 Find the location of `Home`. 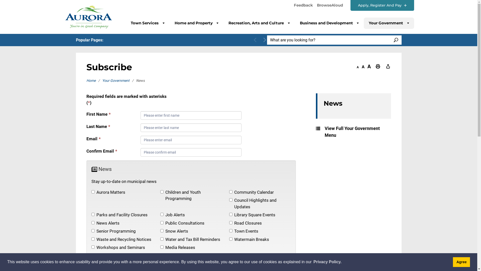

Home is located at coordinates (94, 80).